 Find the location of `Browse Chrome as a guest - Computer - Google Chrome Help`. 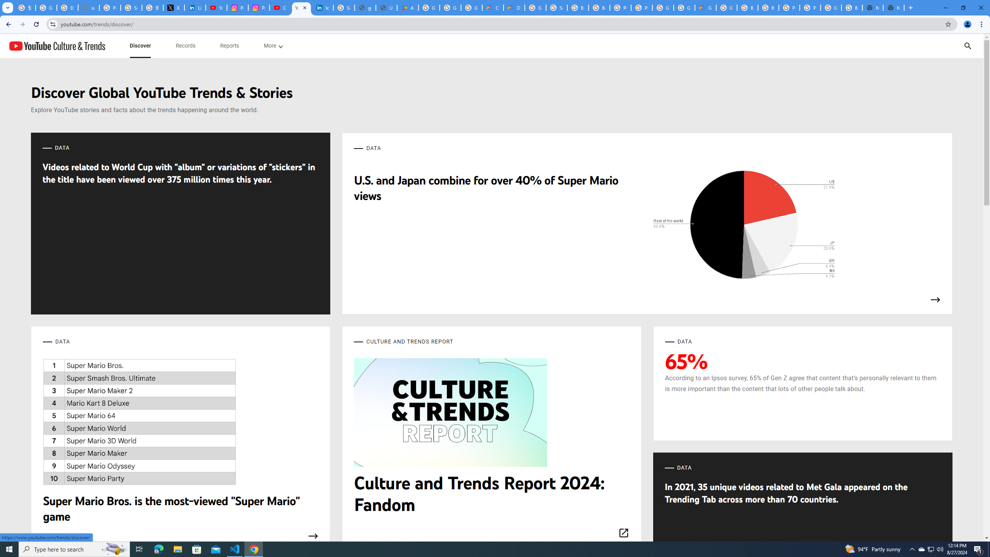

Browse Chrome as a guest - Computer - Google Chrome Help is located at coordinates (578, 8).